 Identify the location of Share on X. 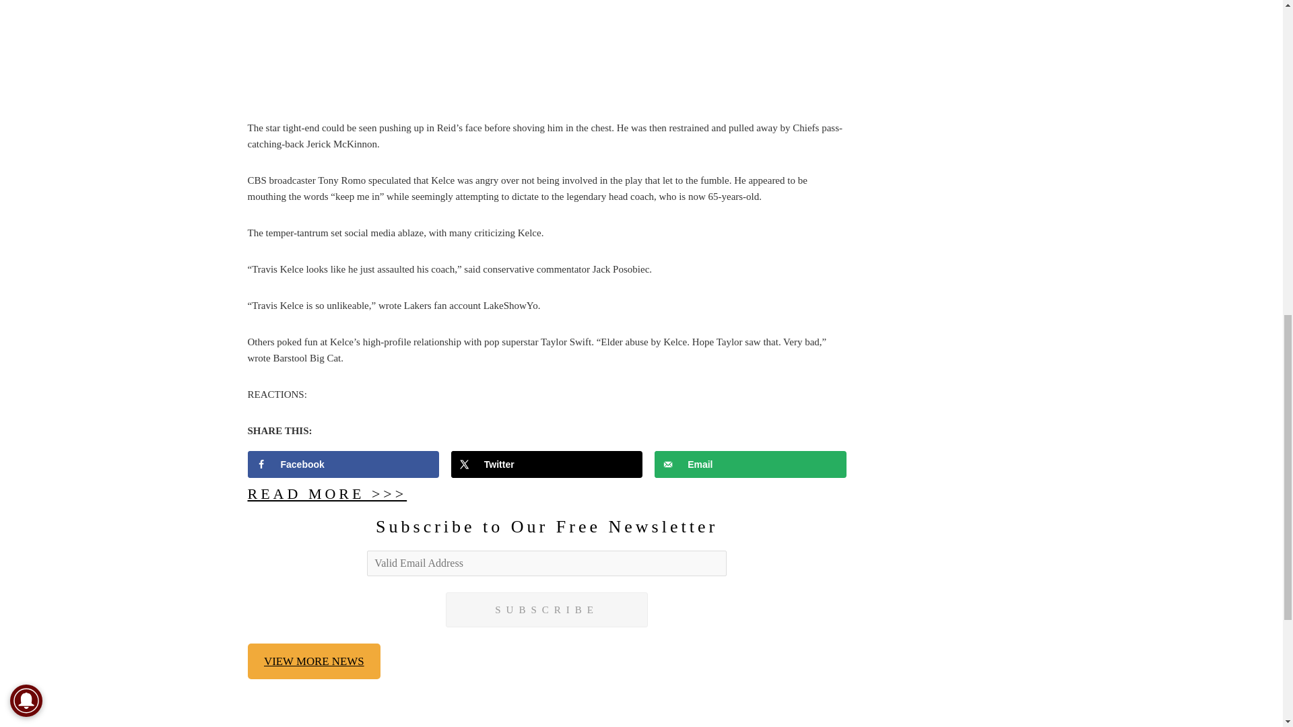
(547, 464).